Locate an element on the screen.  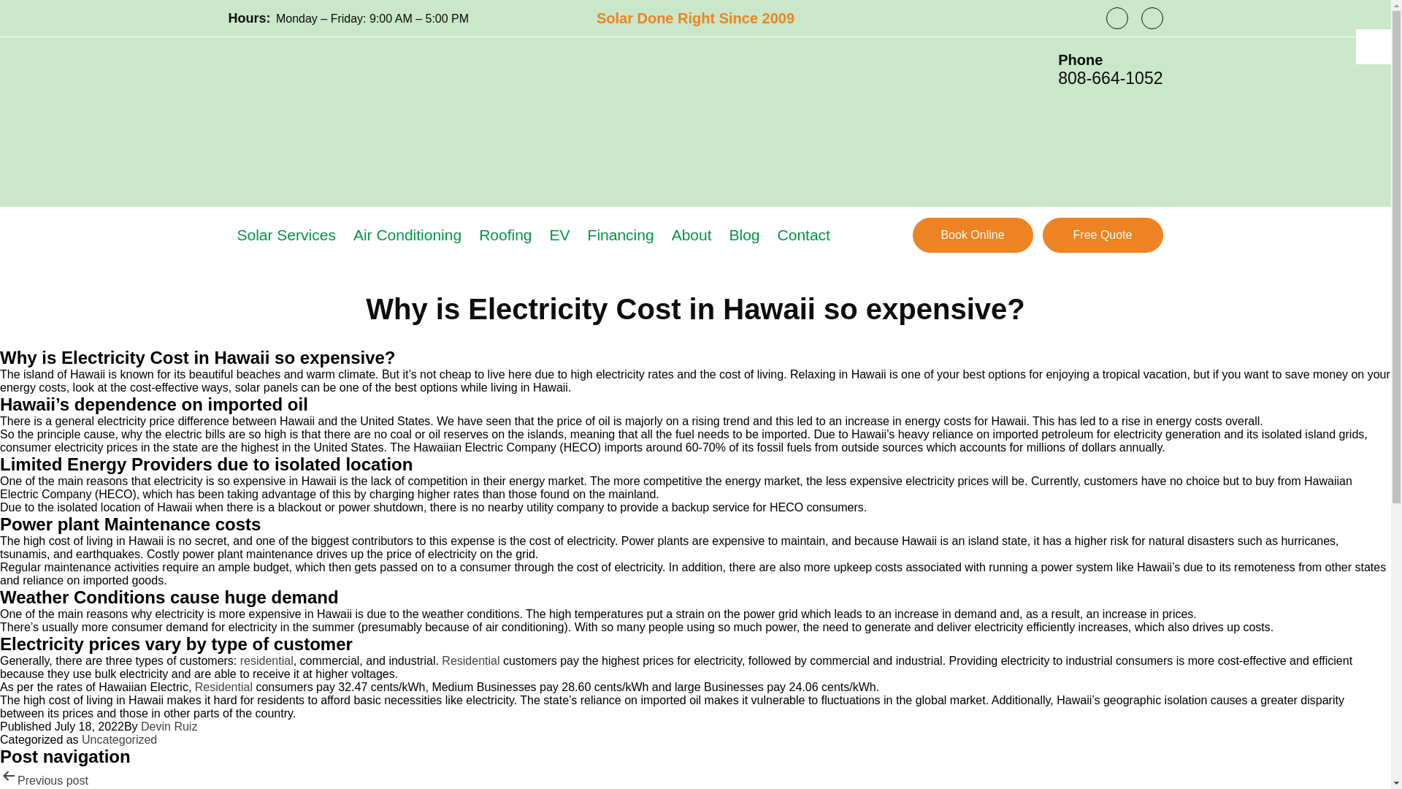
solar pv hawaii is located at coordinates (223, 687).